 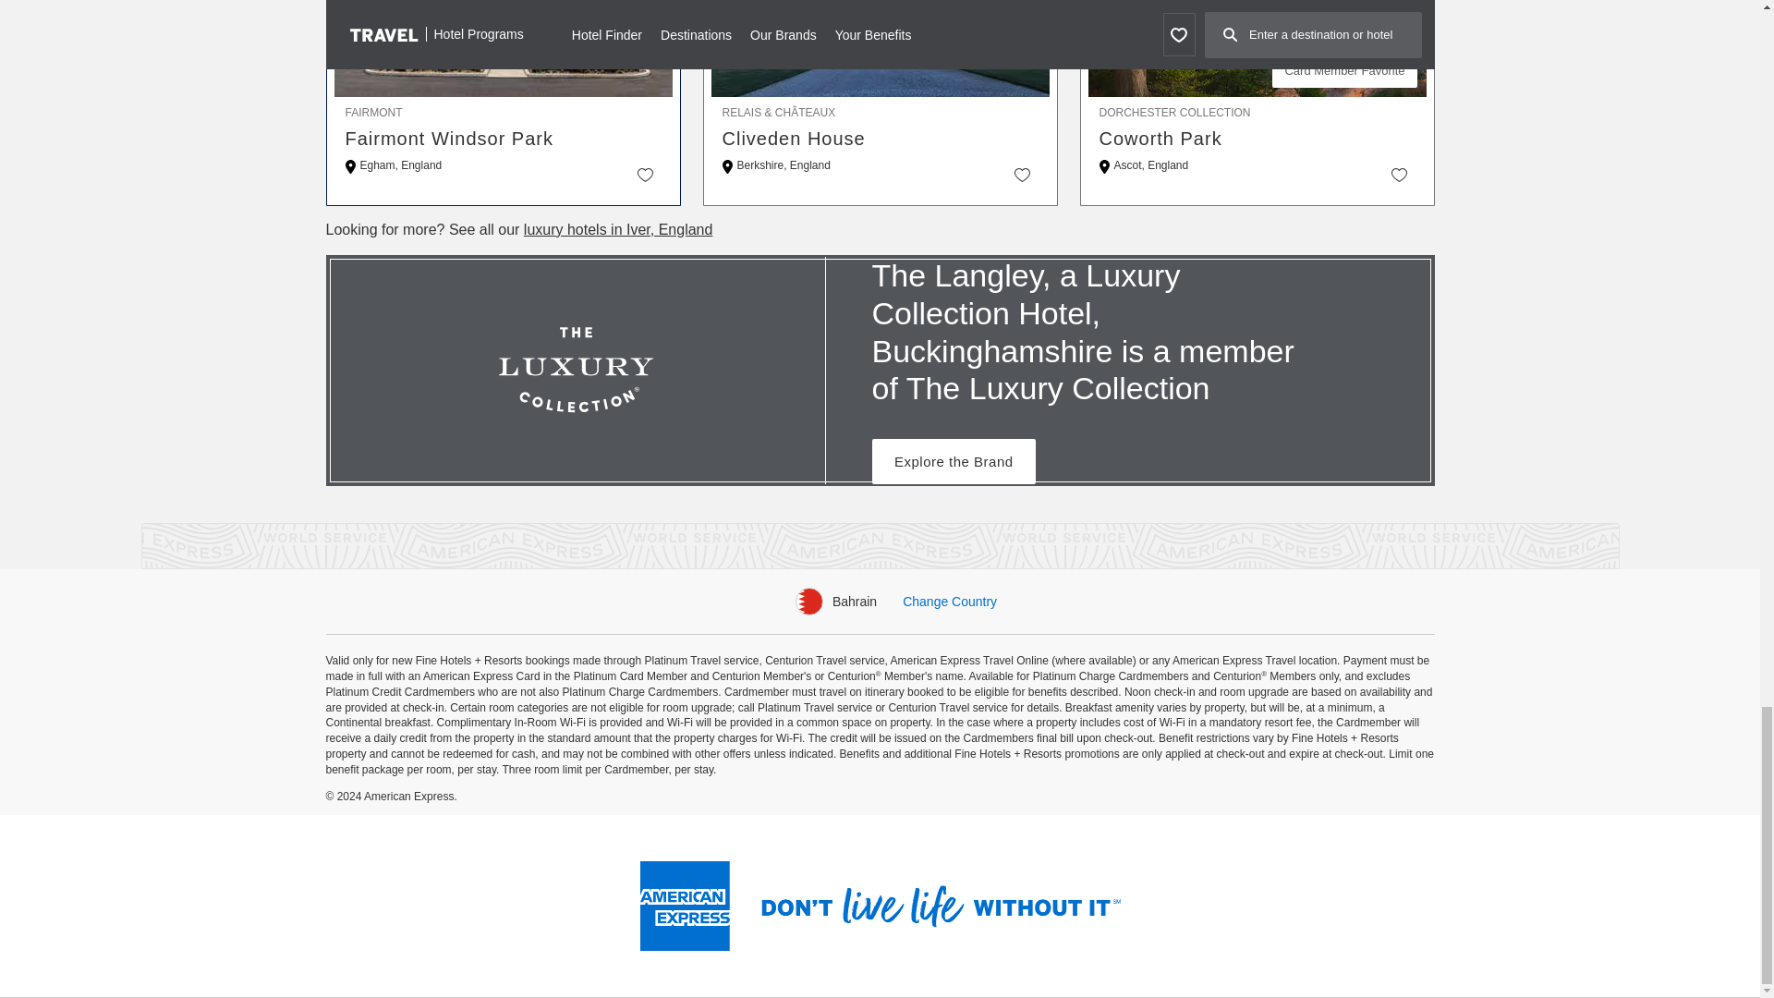 What do you see at coordinates (954, 461) in the screenshot?
I see `Explore the Brand` at bounding box center [954, 461].